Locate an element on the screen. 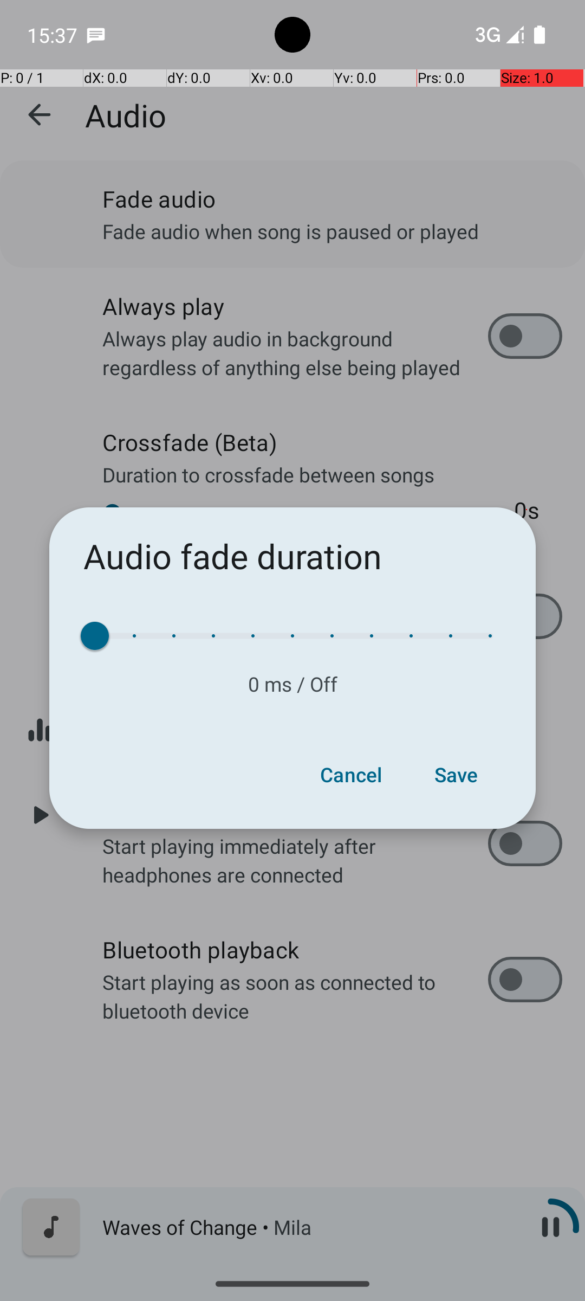 This screenshot has width=585, height=1301. Audio fade duration is located at coordinates (233, 556).